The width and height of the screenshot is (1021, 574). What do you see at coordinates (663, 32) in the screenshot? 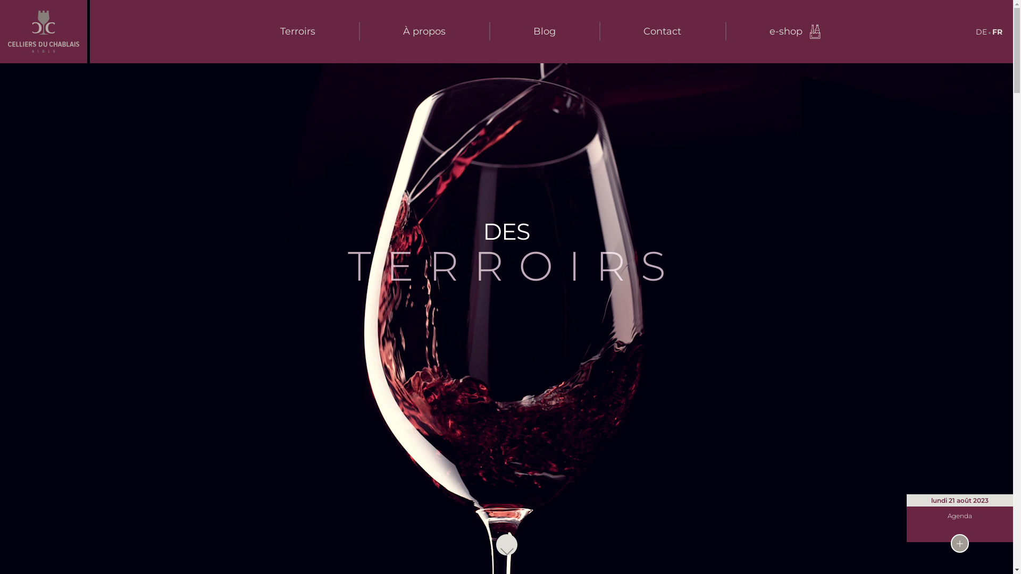
I see `Contact` at bounding box center [663, 32].